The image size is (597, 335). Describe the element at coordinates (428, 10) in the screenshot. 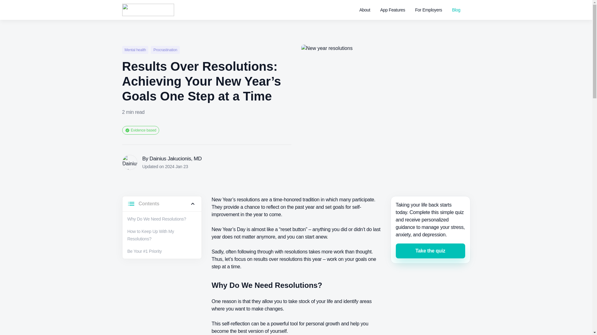

I see `For Employers` at that location.